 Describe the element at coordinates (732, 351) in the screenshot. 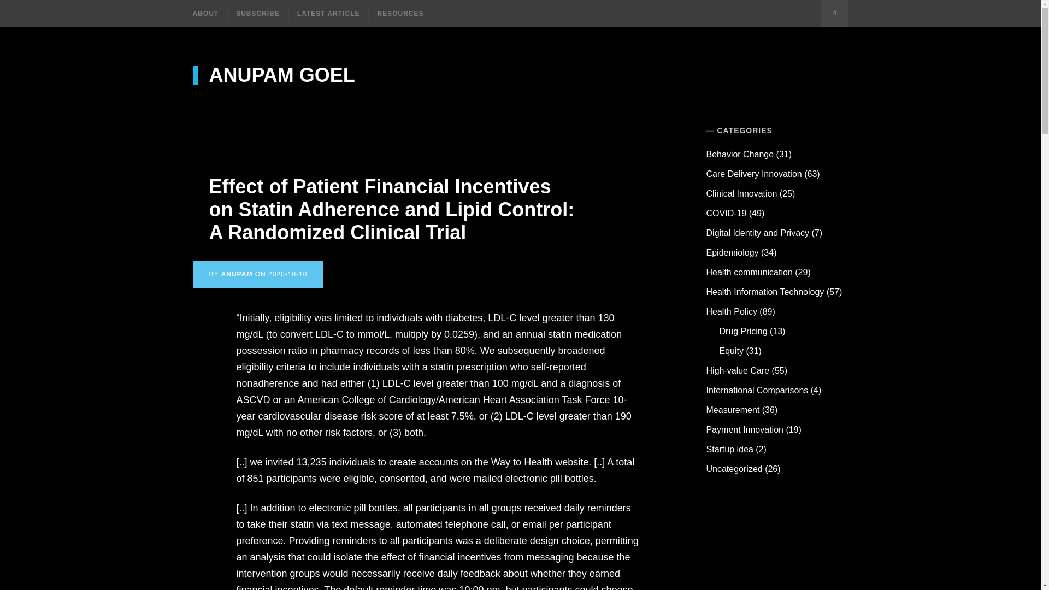

I see `Equity` at that location.